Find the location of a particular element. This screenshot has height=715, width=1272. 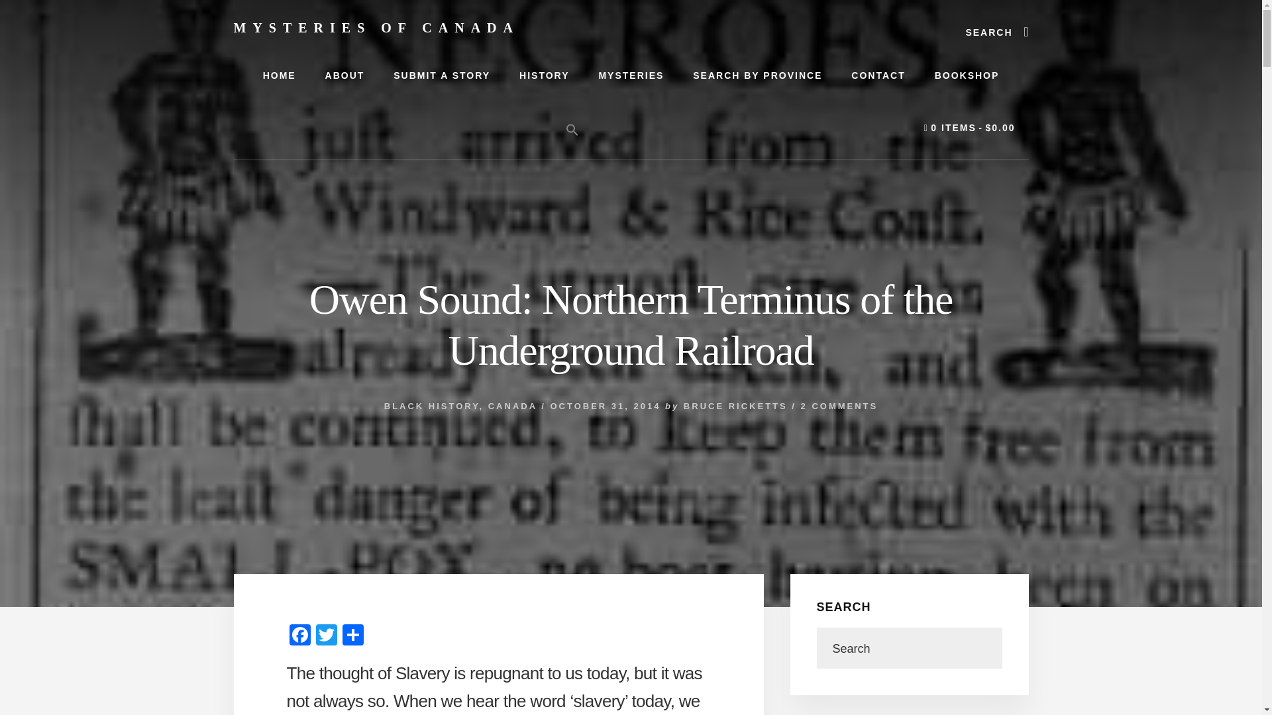

BOOKSHOP is located at coordinates (967, 75).